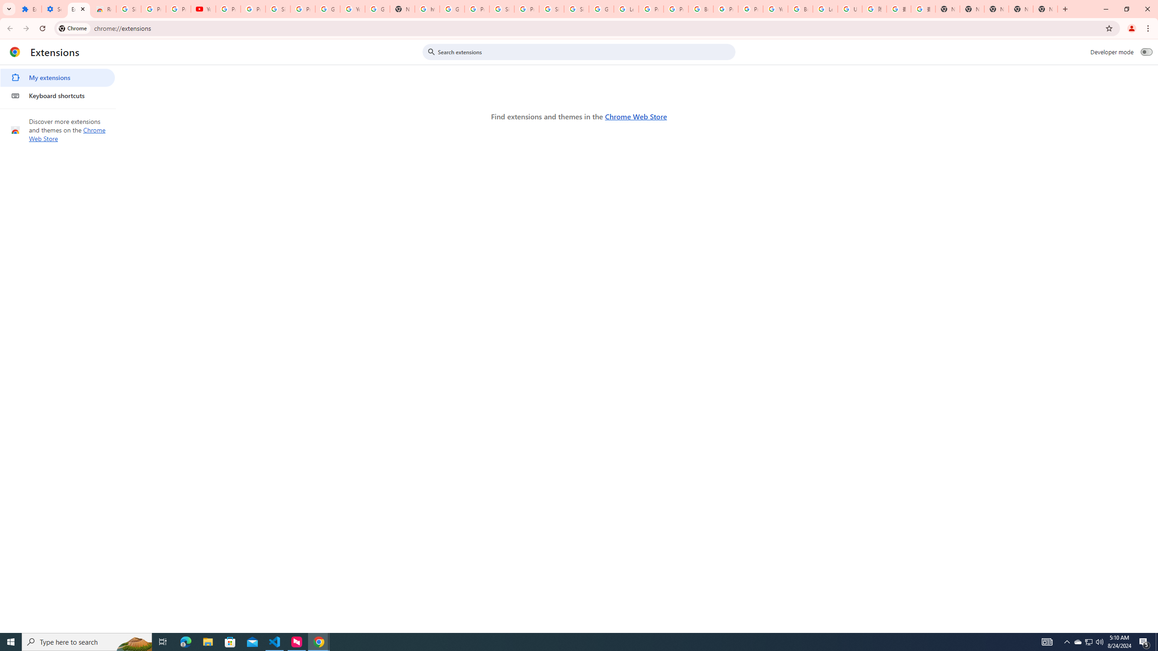 This screenshot has width=1158, height=651. I want to click on Keyboard shortcuts, so click(57, 95).